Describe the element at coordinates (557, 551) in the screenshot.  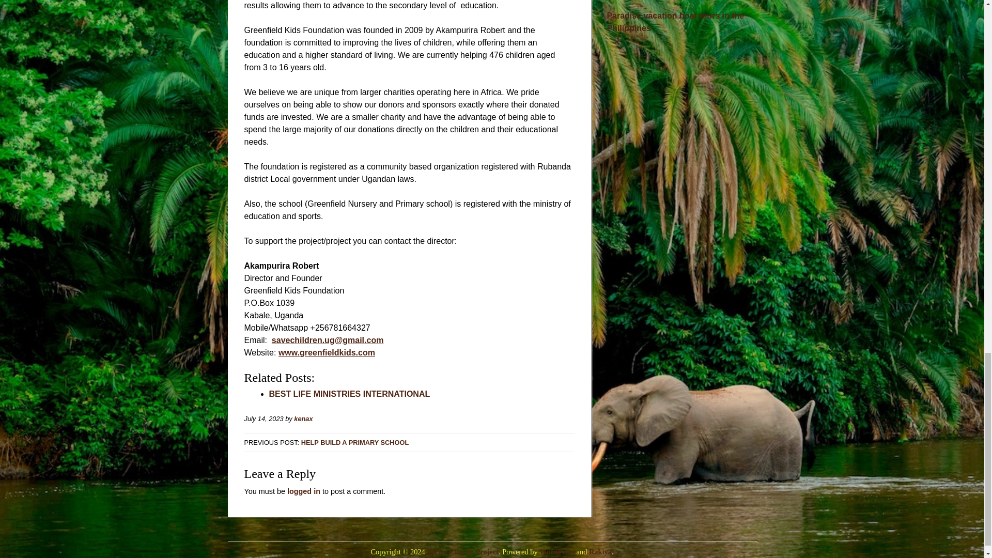
I see `WordPress` at that location.